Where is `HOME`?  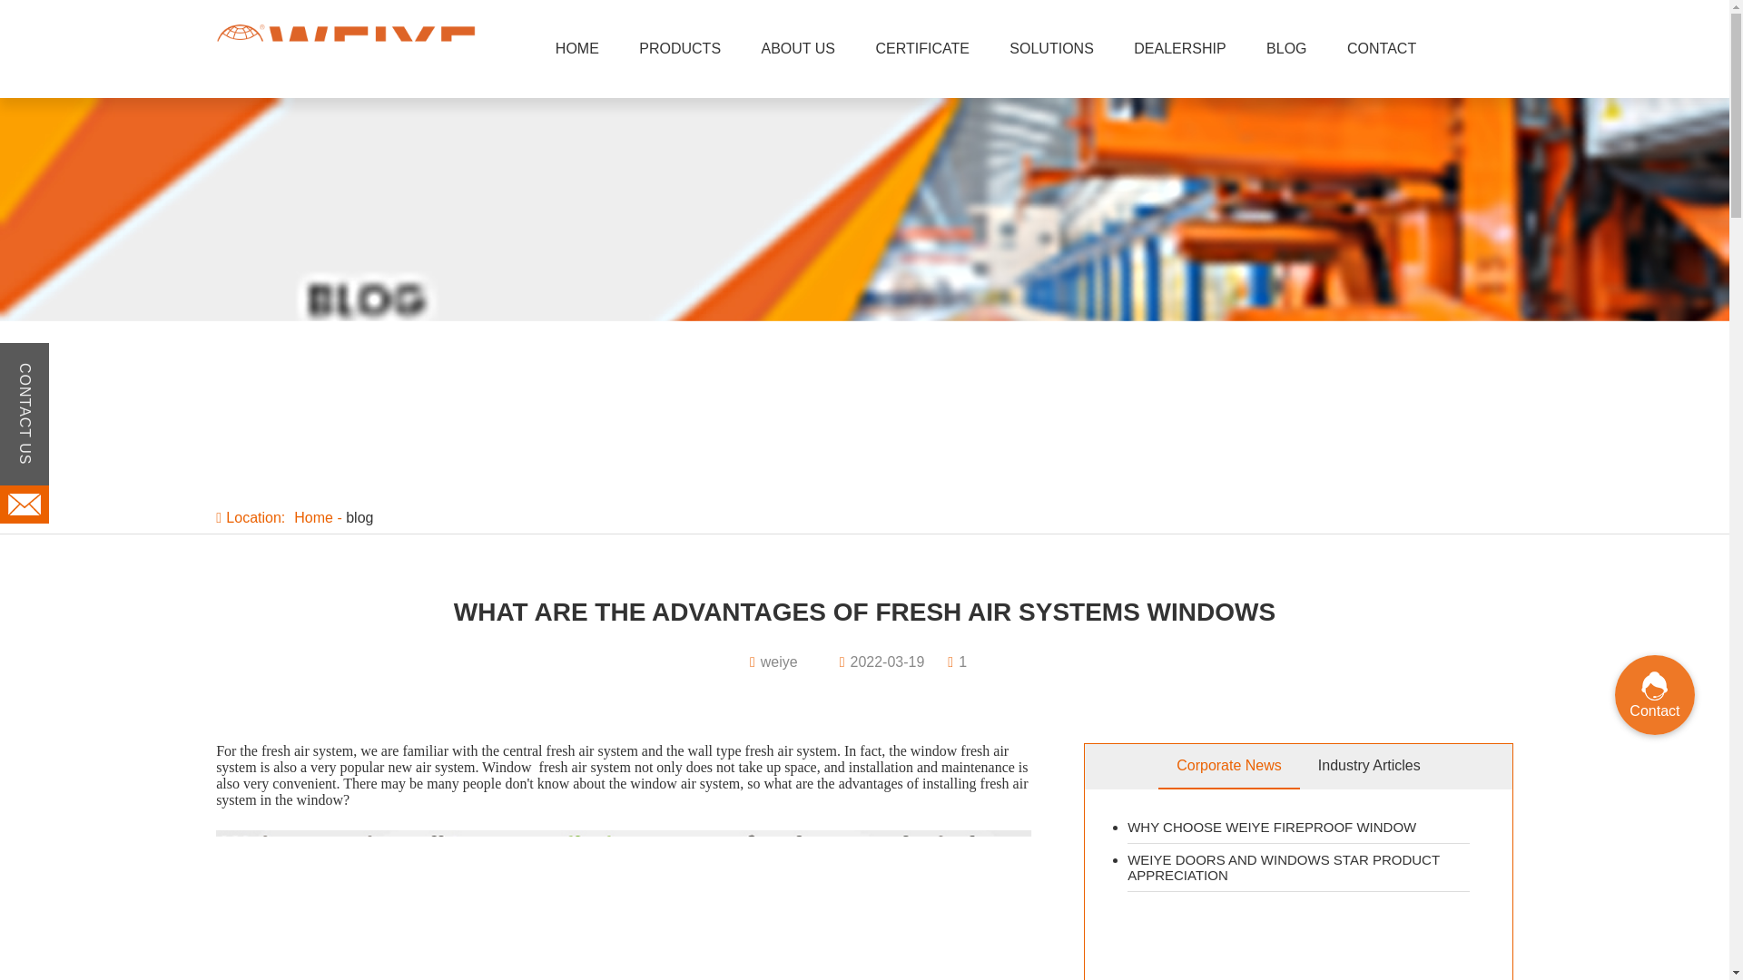 HOME is located at coordinates (577, 49).